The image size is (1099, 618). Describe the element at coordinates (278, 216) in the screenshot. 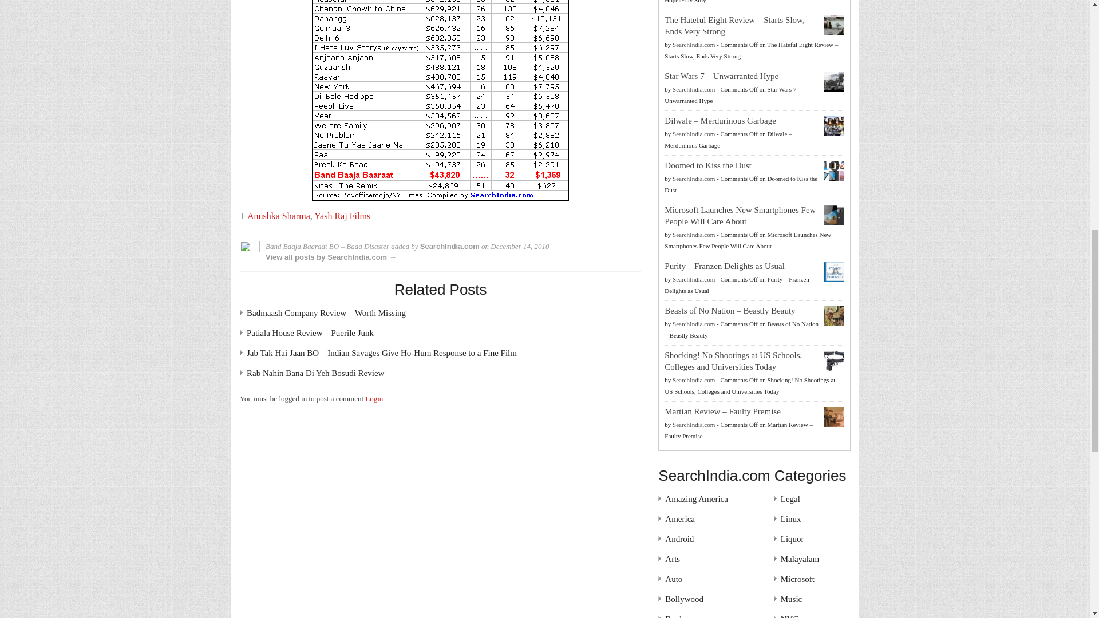

I see `Anushka Sharma` at that location.